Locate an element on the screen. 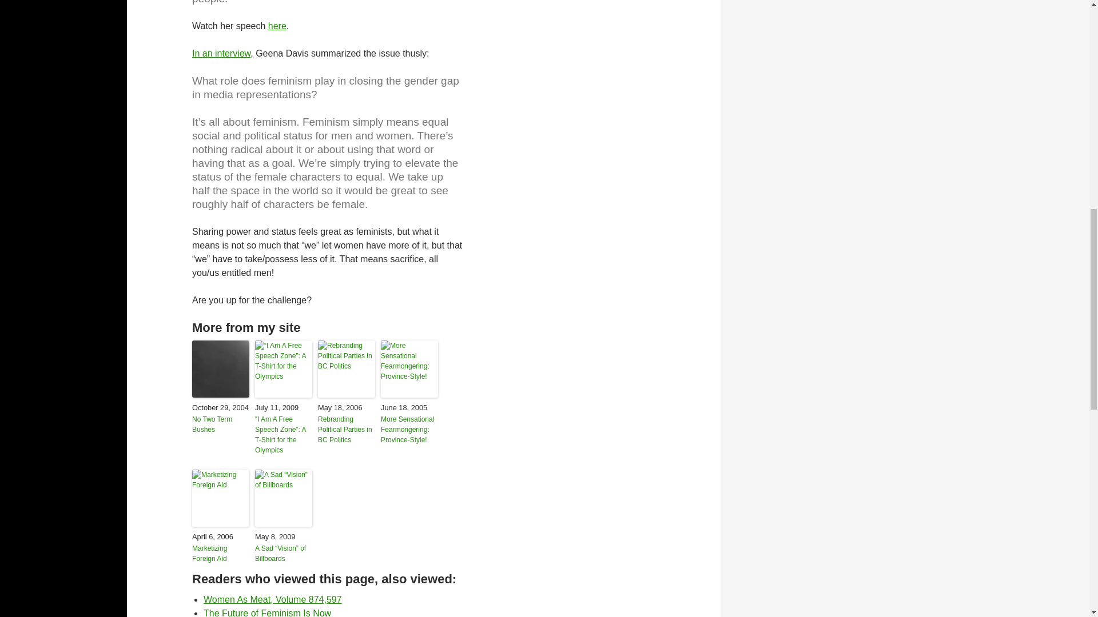 The width and height of the screenshot is (1098, 617). The Future of Feminism Is Now is located at coordinates (267, 612).